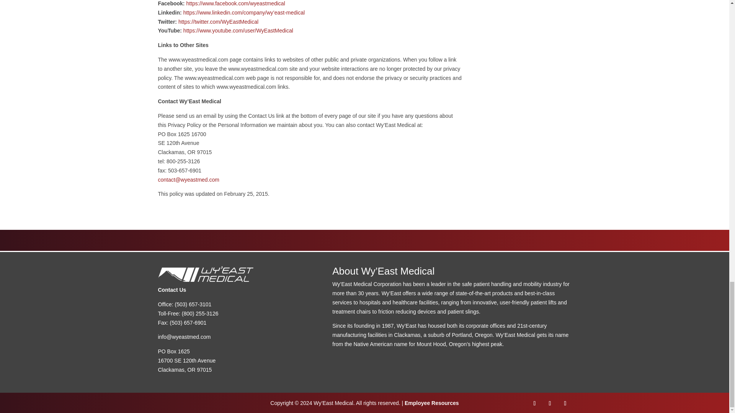 This screenshot has width=735, height=413. Describe the element at coordinates (206, 274) in the screenshot. I see `wyeast-logo-white` at that location.